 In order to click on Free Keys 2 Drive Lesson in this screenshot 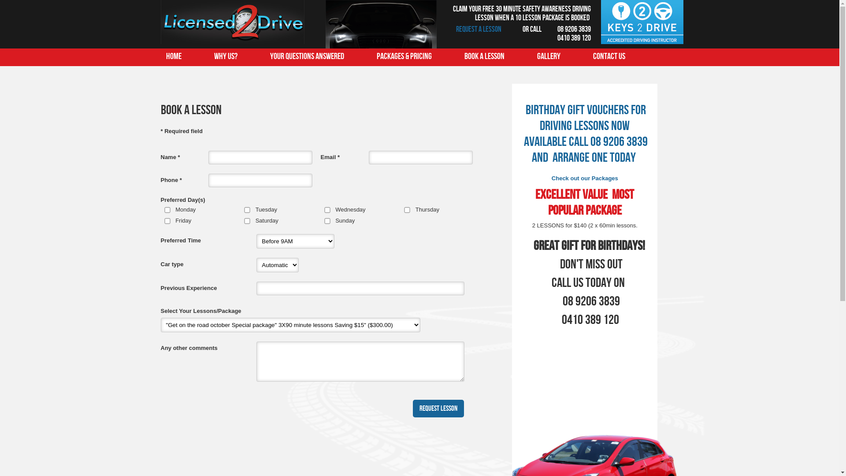, I will do `click(642, 42)`.